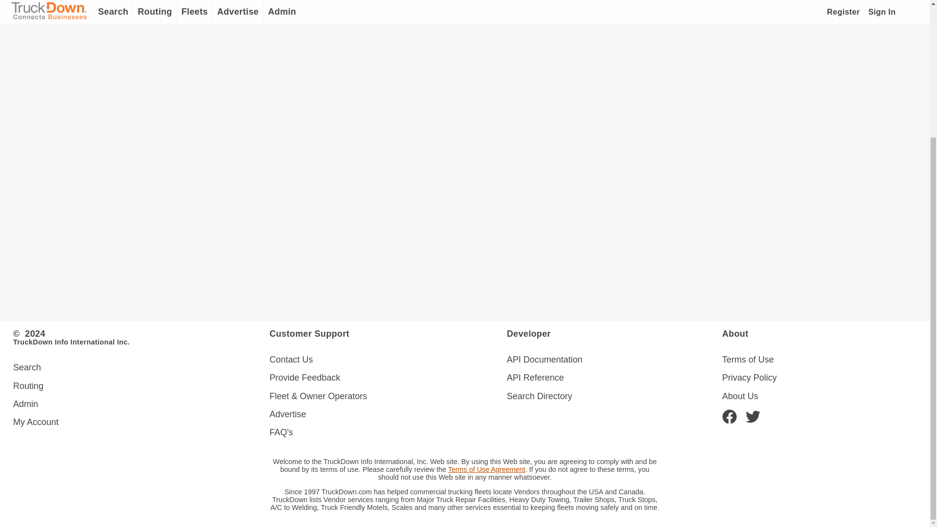 This screenshot has width=937, height=527. I want to click on Customer Support, so click(388, 333).